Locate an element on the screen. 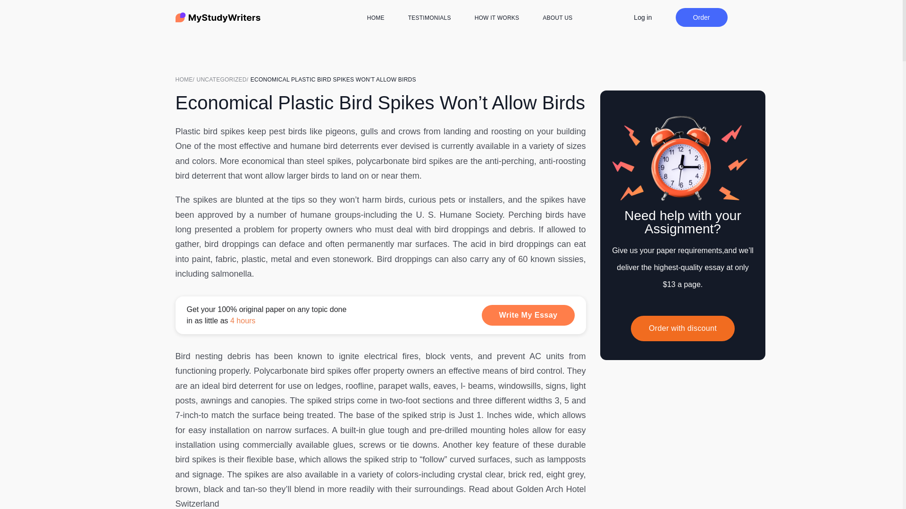 The height and width of the screenshot is (509, 906). HOW IT WORKS is located at coordinates (497, 18).